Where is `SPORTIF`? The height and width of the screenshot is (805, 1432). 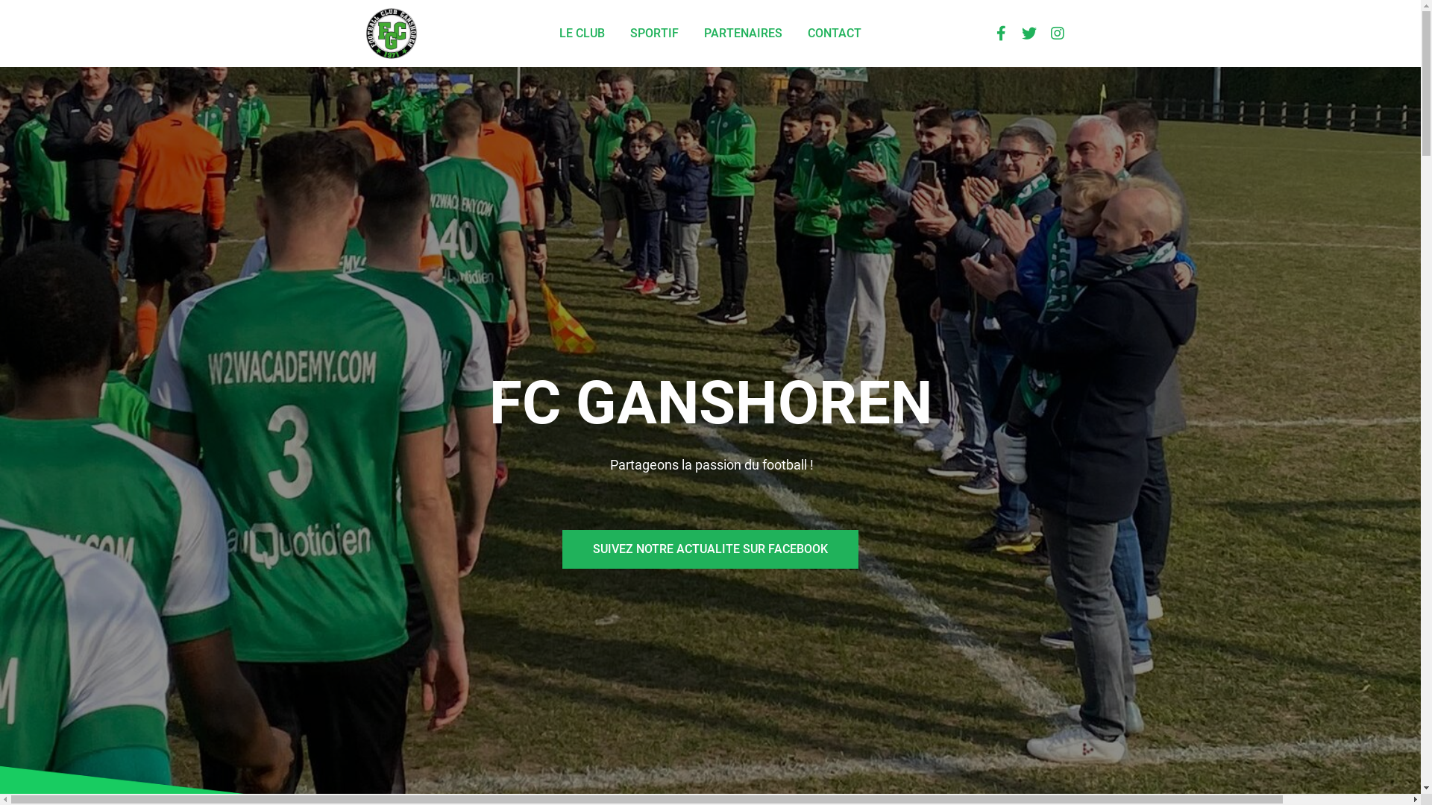 SPORTIF is located at coordinates (655, 34).